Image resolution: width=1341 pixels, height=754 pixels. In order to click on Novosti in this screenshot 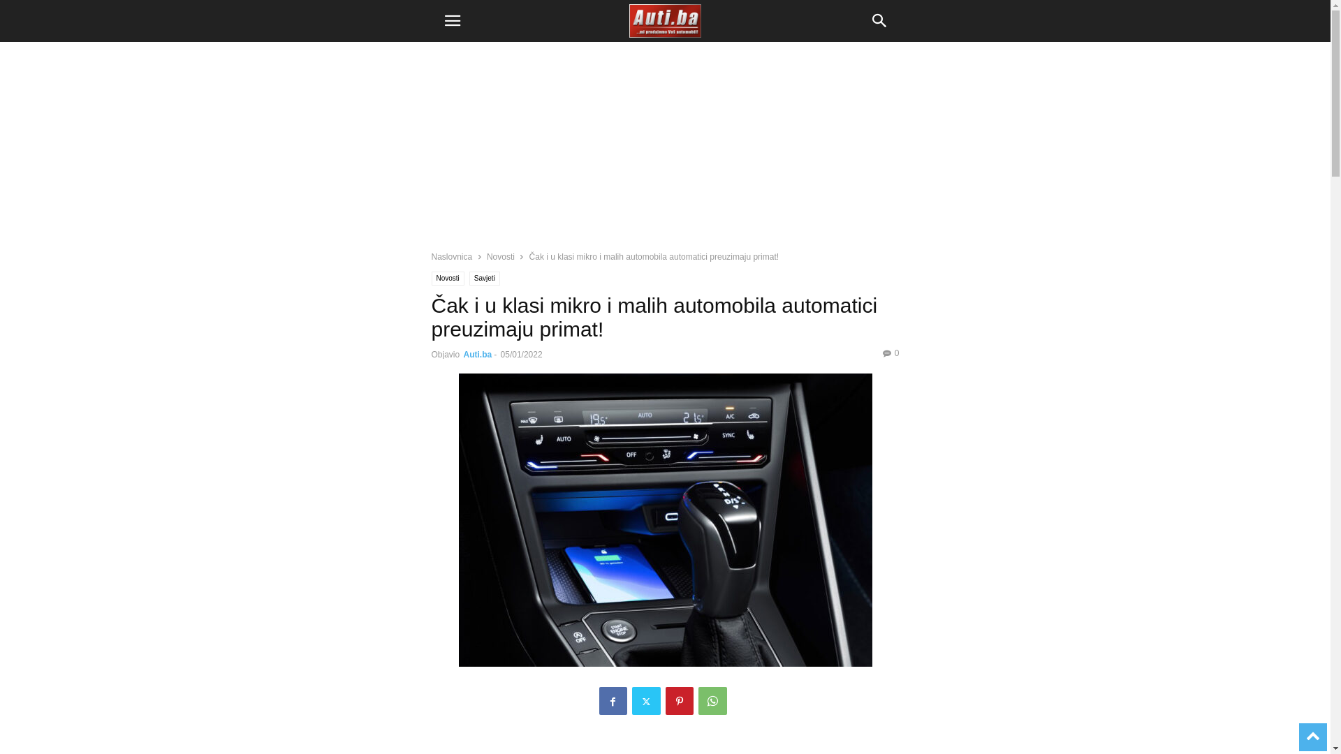, I will do `click(501, 257)`.